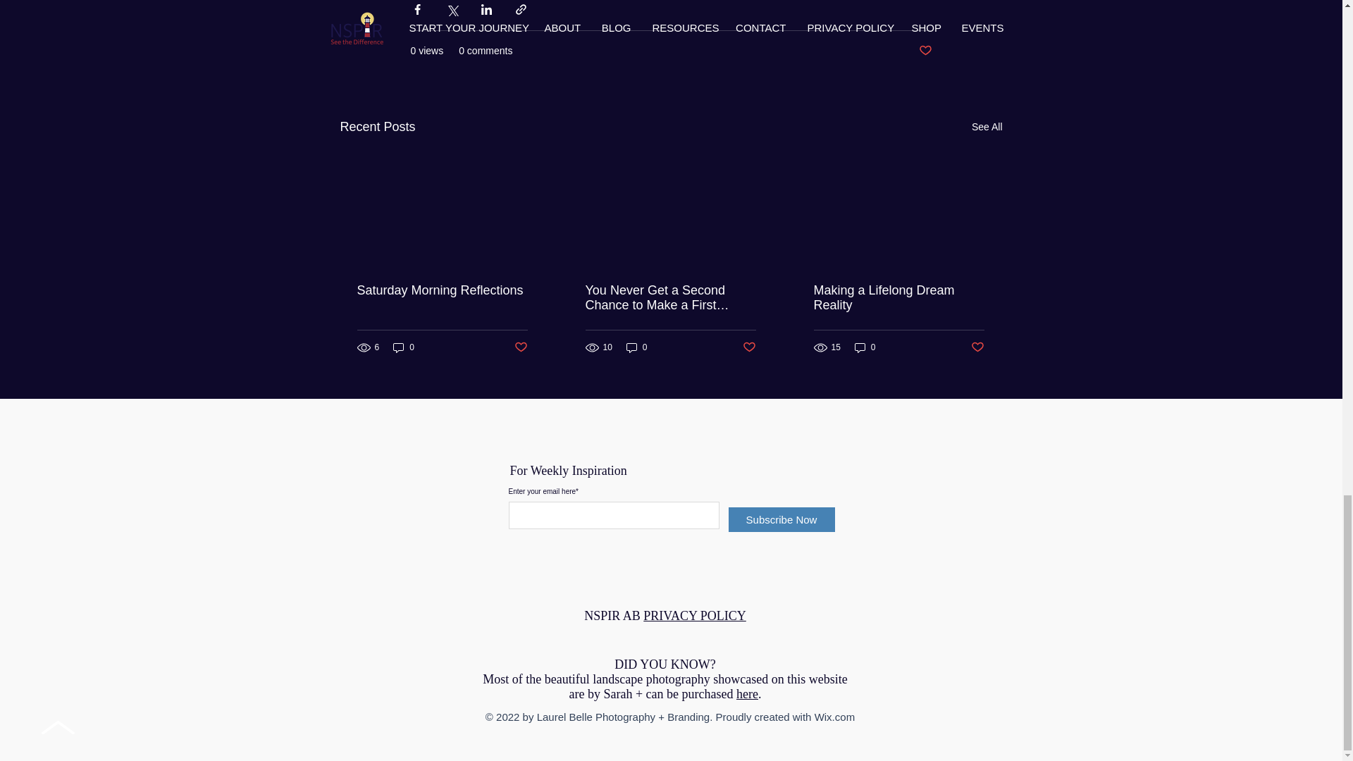 This screenshot has width=1353, height=761. What do you see at coordinates (750, 347) in the screenshot?
I see `Post not marked as liked` at bounding box center [750, 347].